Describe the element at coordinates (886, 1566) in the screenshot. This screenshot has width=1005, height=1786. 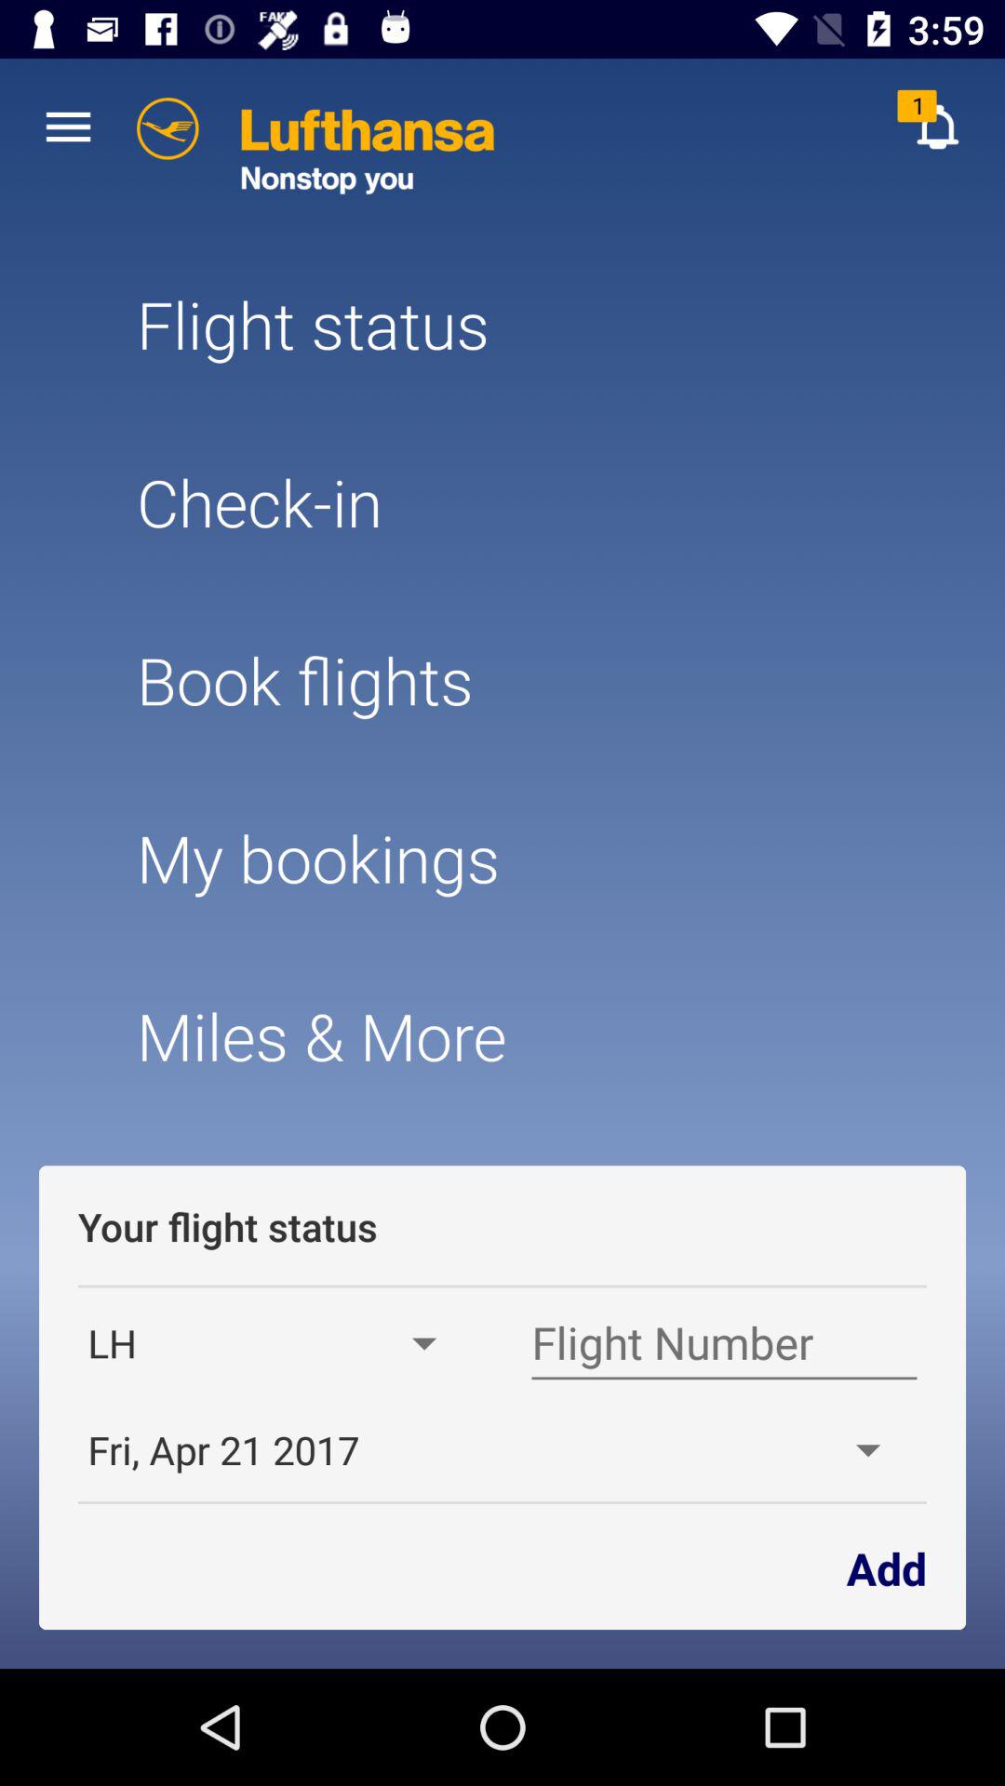
I see `launch the add` at that location.